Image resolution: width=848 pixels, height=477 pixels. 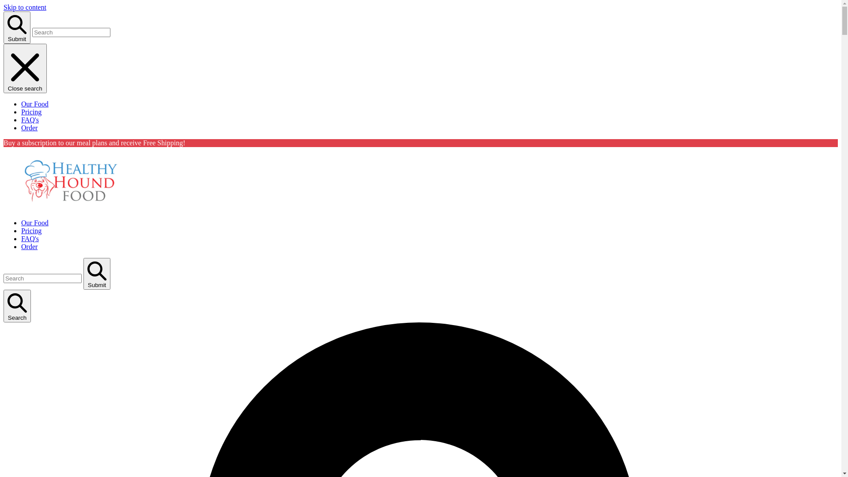 I want to click on Pricing, so click(x=31, y=231).